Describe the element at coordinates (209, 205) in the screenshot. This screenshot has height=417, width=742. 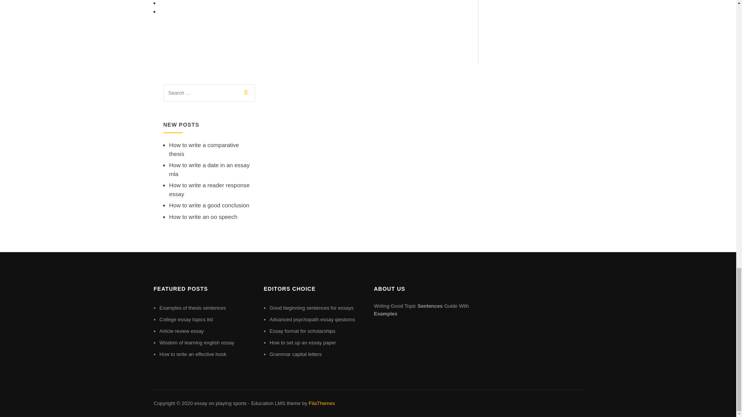
I see `How to write a good conclusion` at that location.